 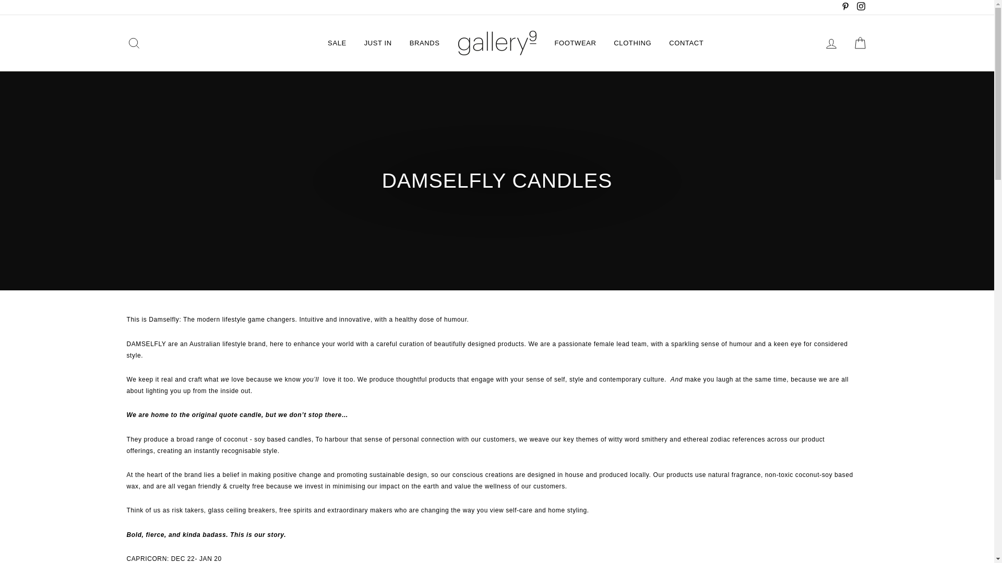 I want to click on CONTACT, so click(x=686, y=43).